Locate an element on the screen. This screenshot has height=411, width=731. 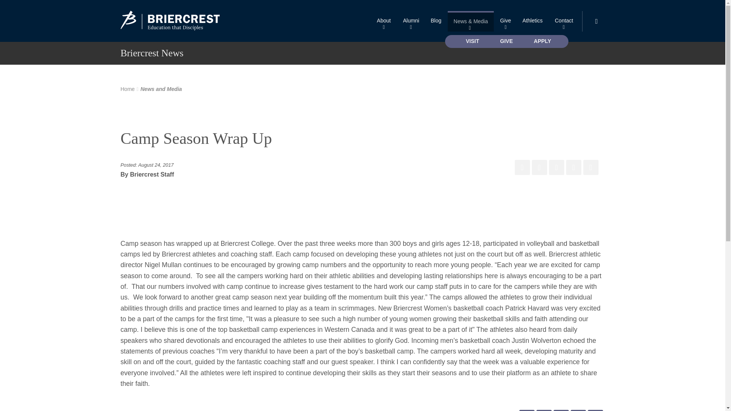
Blog is located at coordinates (436, 21).